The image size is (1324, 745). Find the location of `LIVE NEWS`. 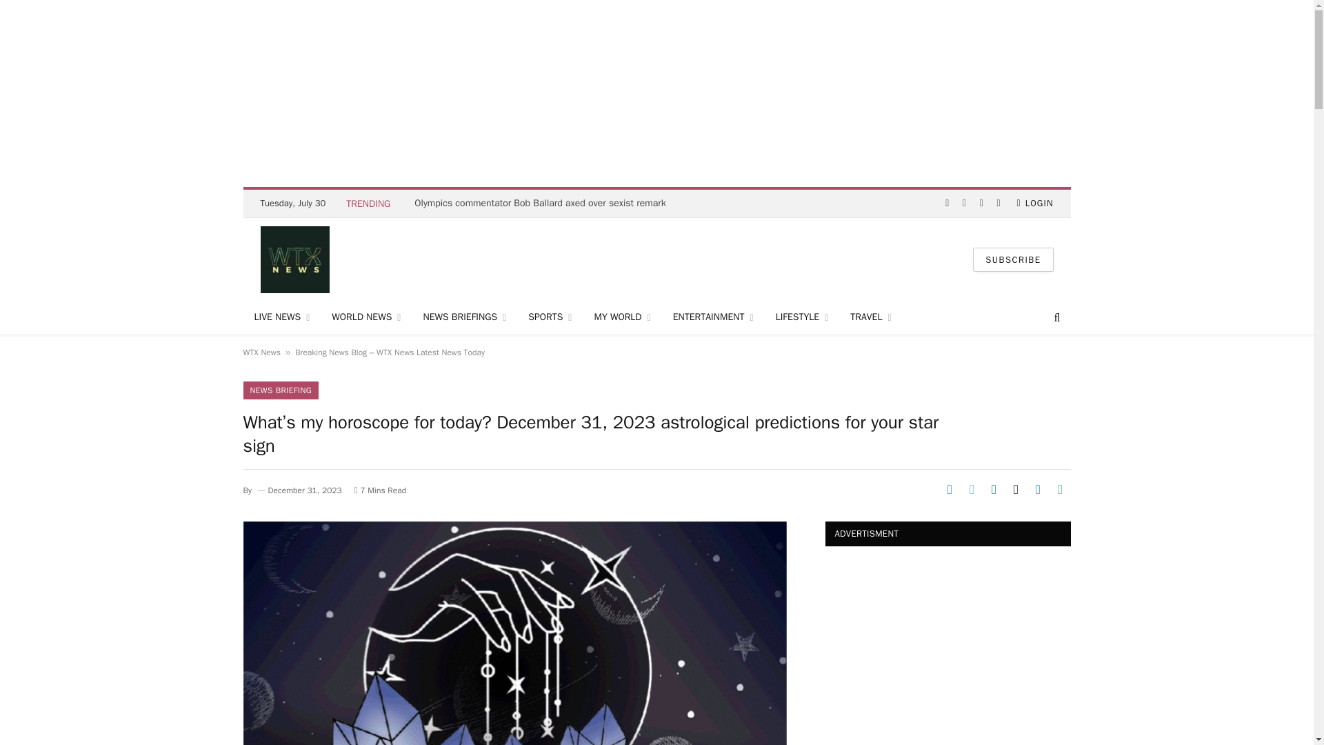

LIVE NEWS is located at coordinates (281, 317).